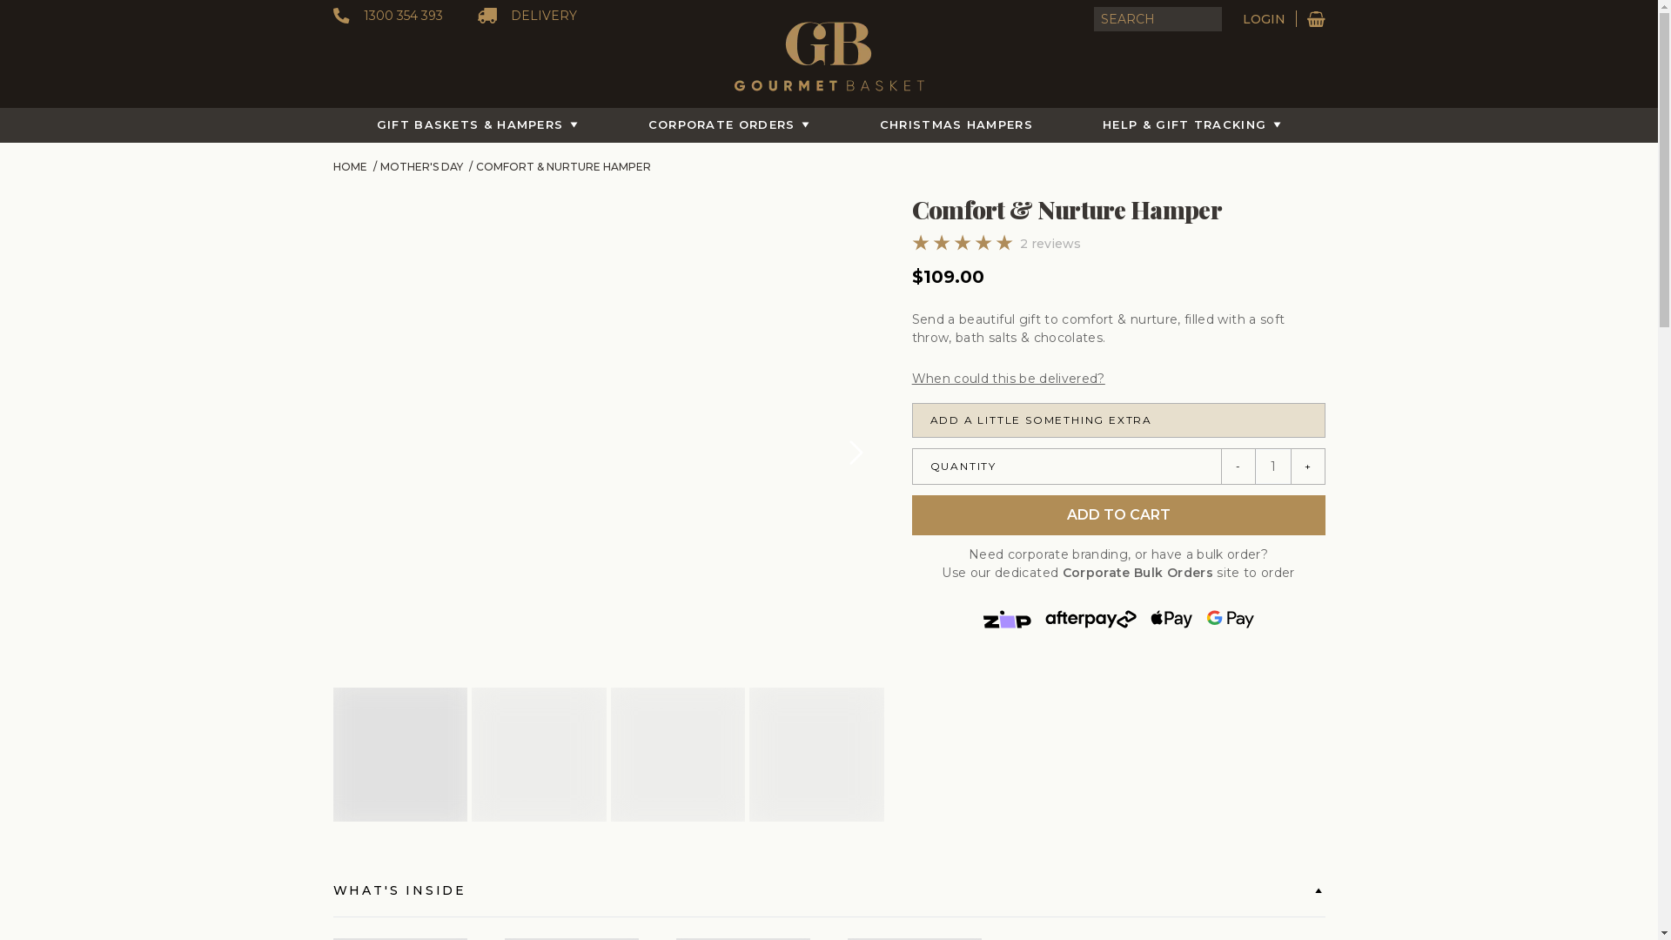  I want to click on Terms and Conditions, so click(386, 696).